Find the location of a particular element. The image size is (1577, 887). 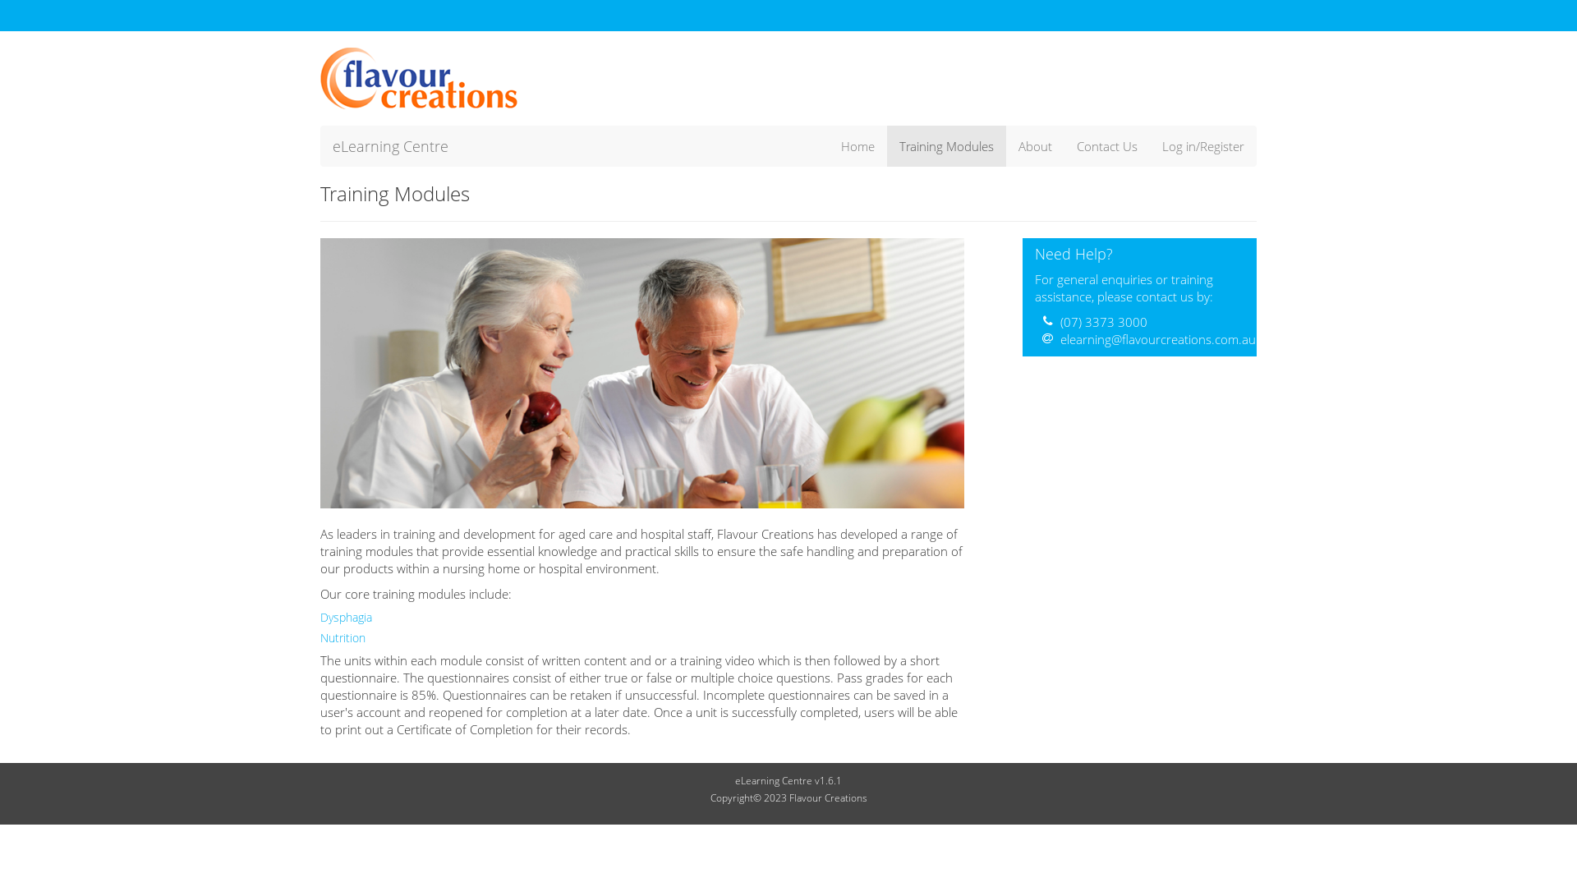

elearning@flavourcreations.com.au is located at coordinates (1158, 339).